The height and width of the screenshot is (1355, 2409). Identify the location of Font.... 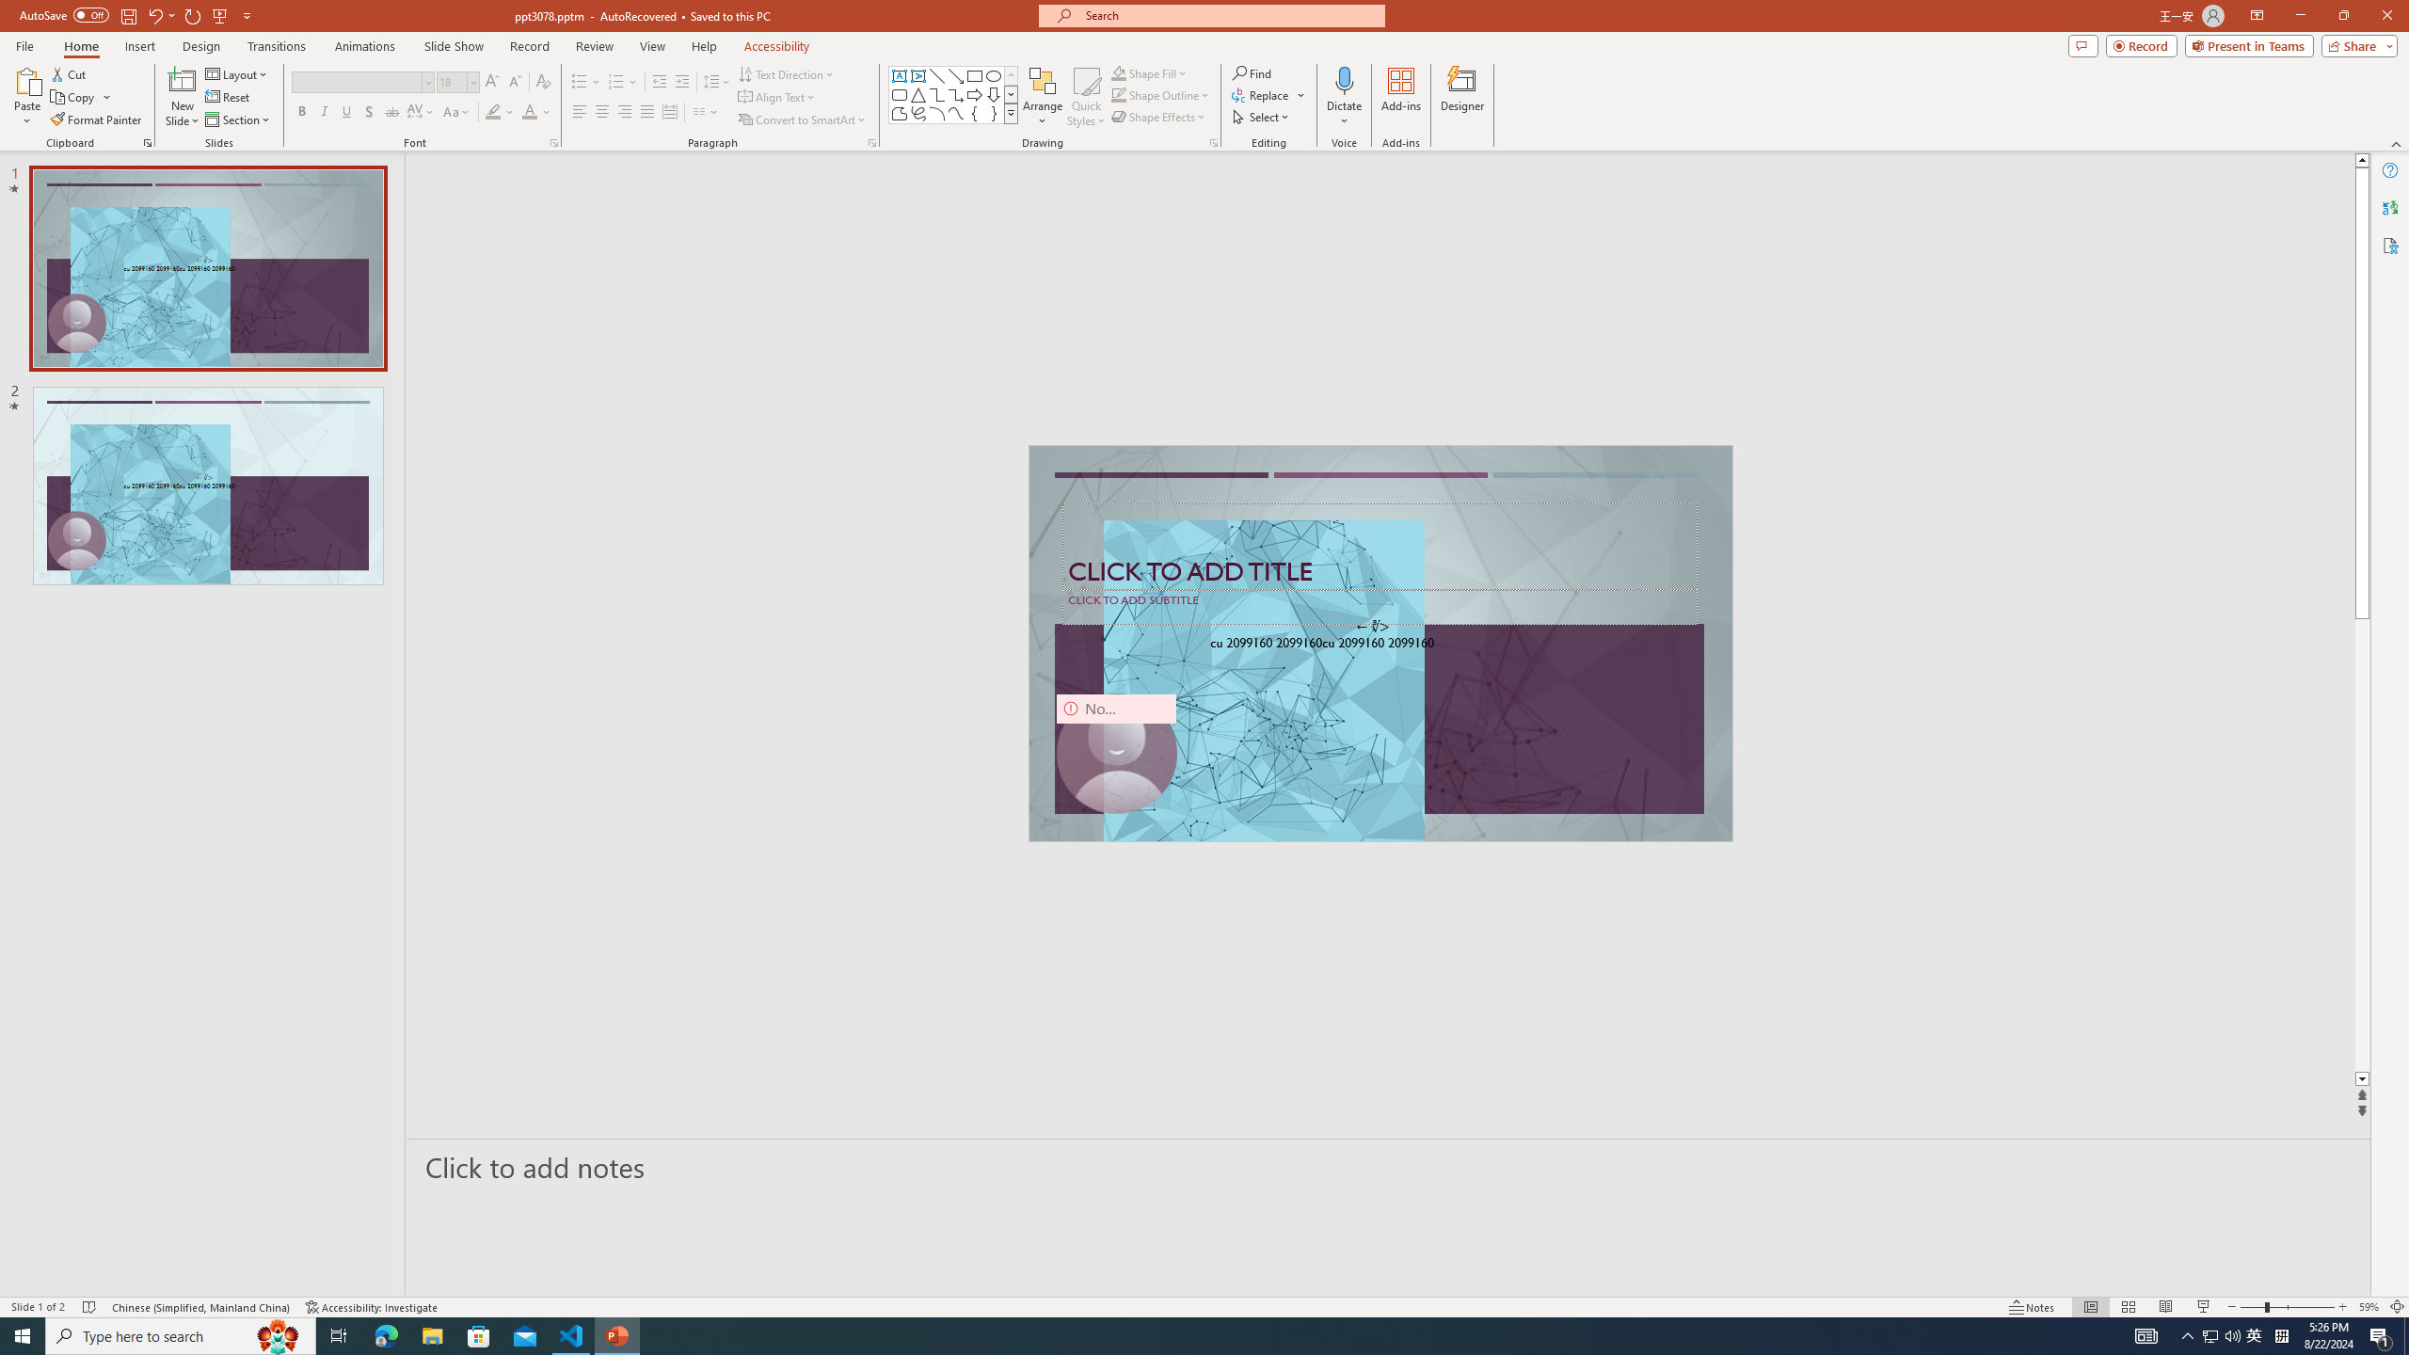
(553, 143).